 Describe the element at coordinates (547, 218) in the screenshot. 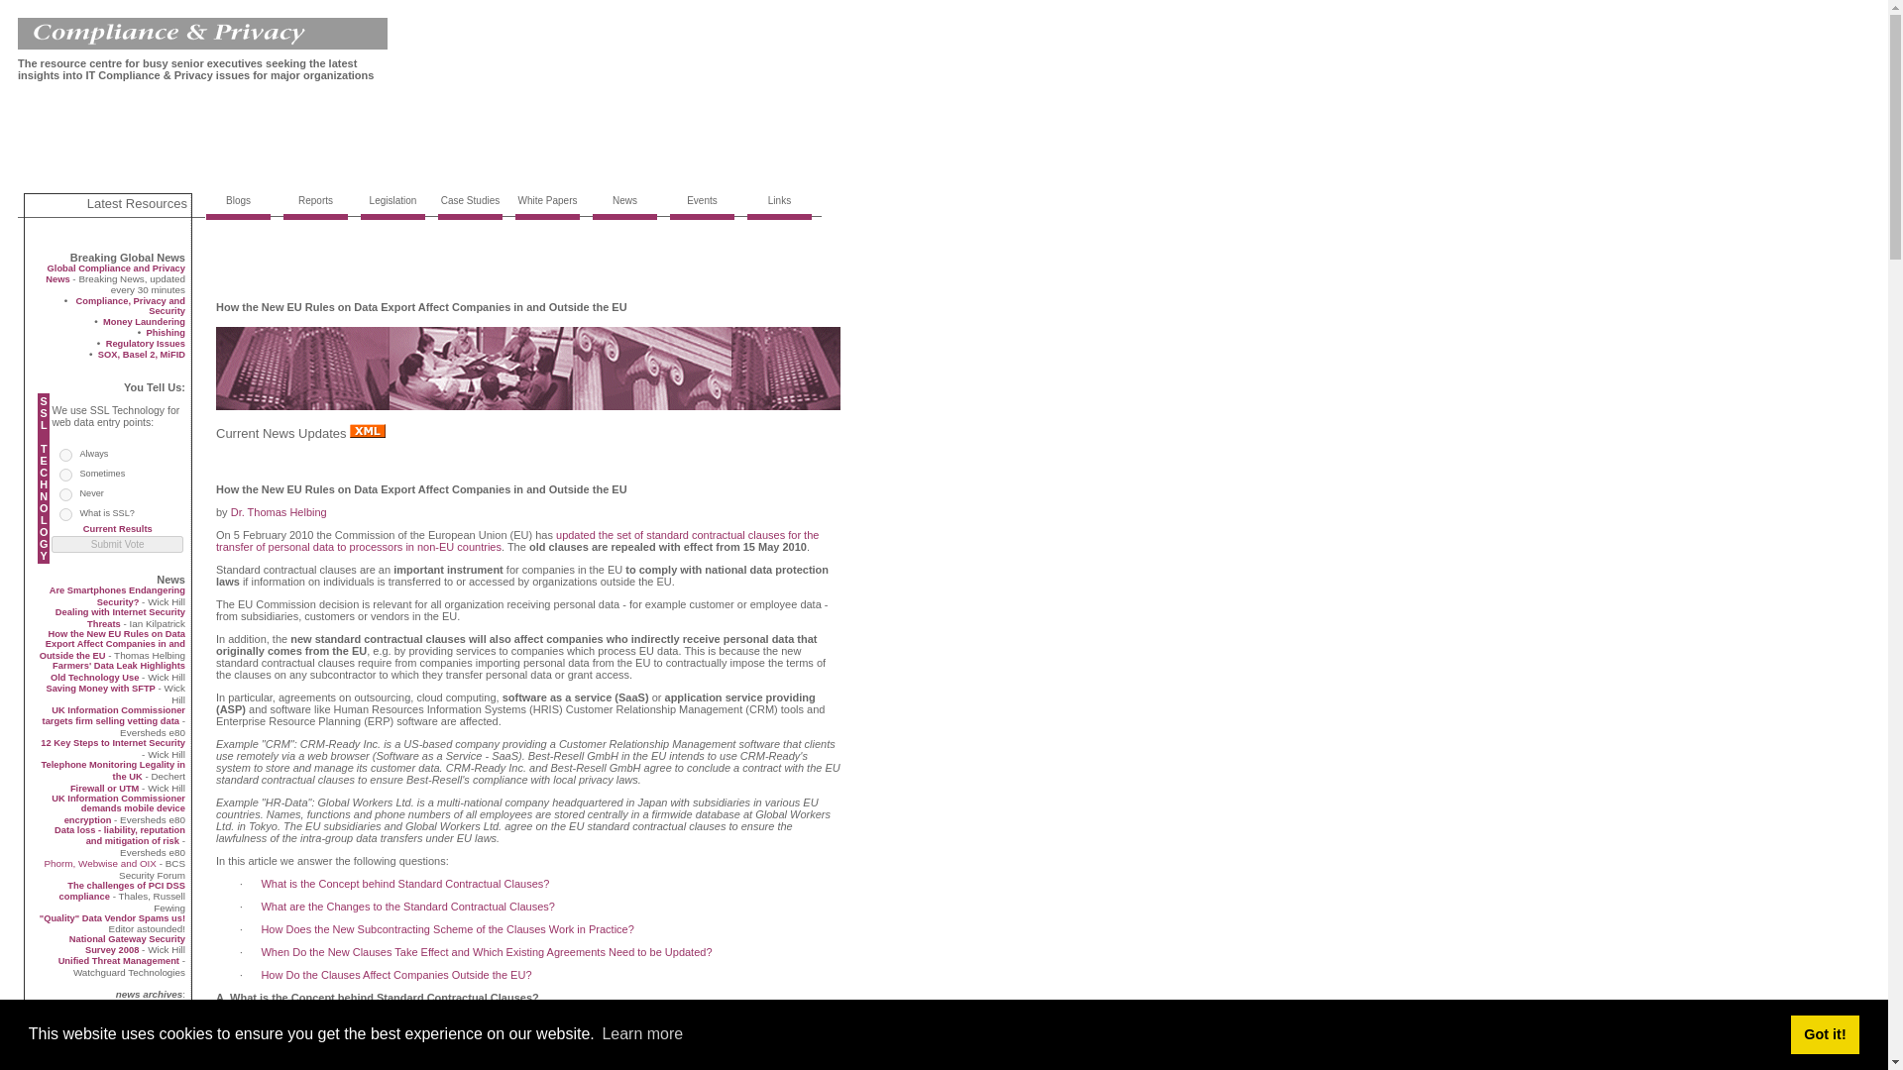

I see `White papers` at that location.